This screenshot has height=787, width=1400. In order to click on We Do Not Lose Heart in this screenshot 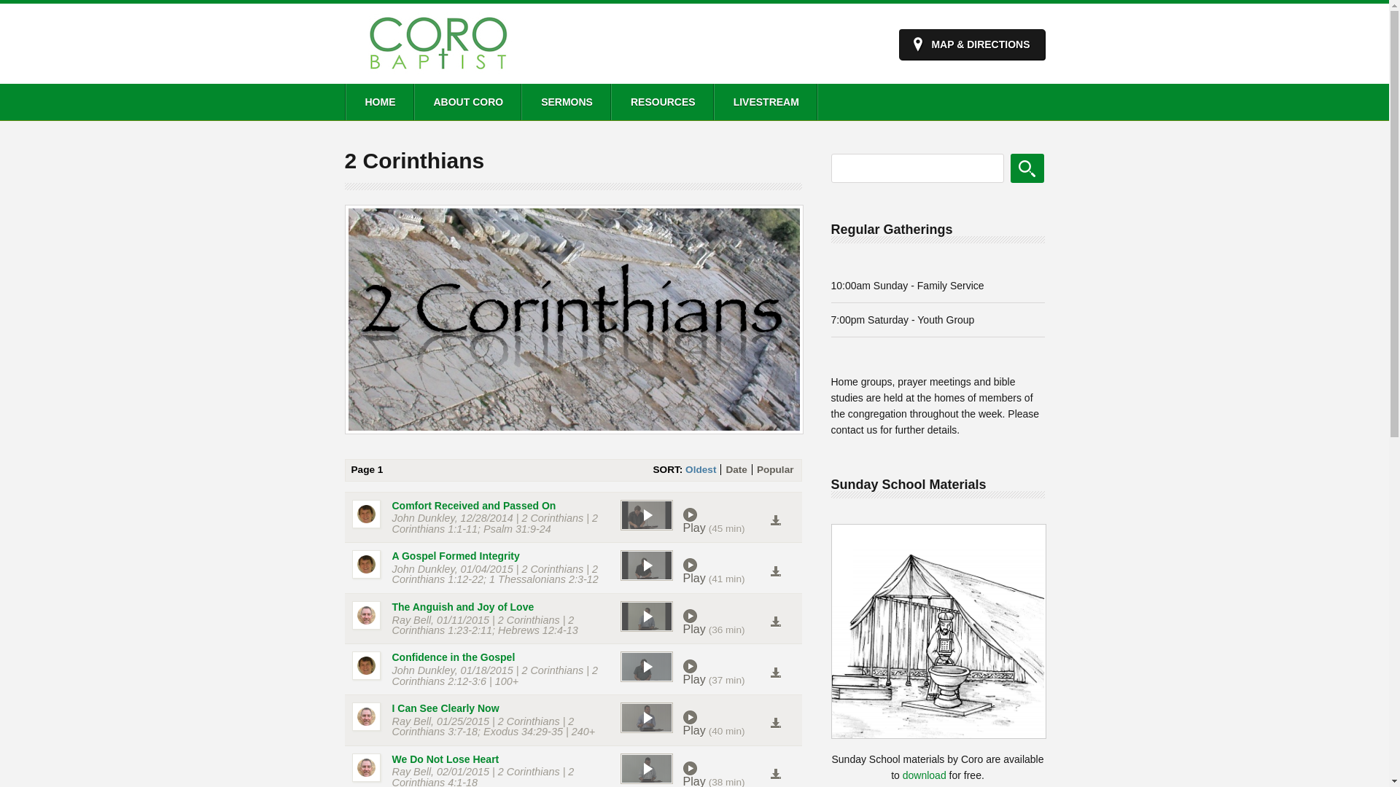, I will do `click(446, 759)`.